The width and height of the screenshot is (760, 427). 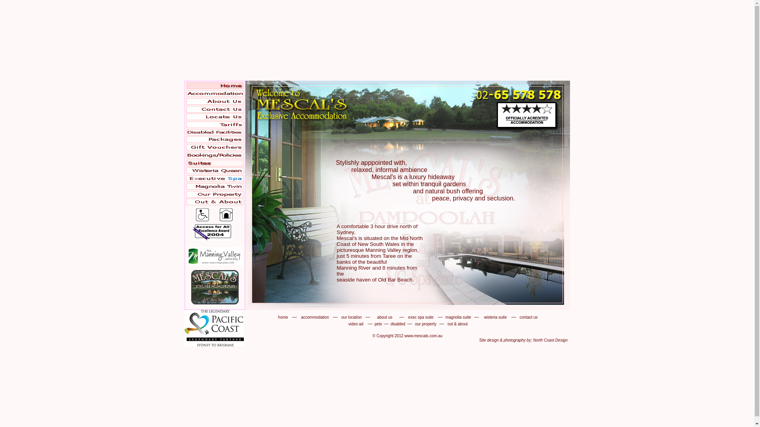 I want to click on exec spa suite, so click(x=421, y=317).